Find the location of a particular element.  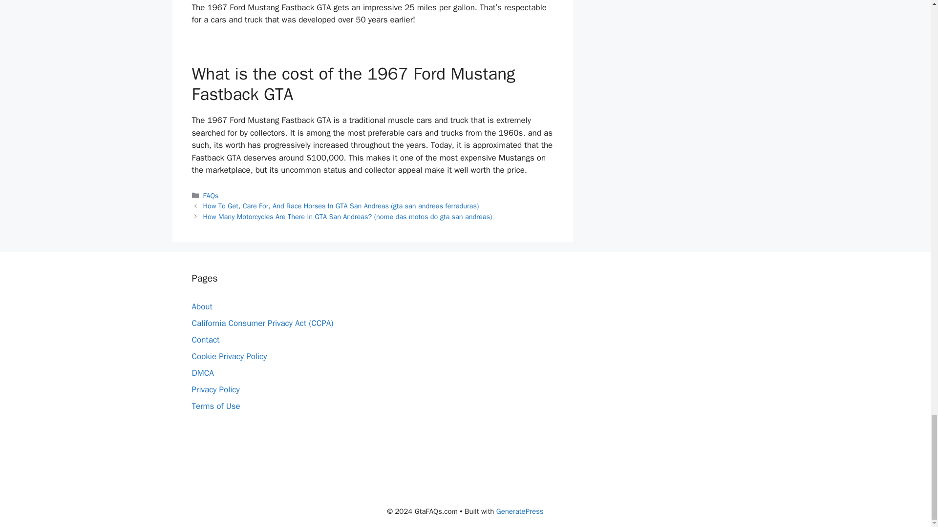

Next is located at coordinates (348, 217).